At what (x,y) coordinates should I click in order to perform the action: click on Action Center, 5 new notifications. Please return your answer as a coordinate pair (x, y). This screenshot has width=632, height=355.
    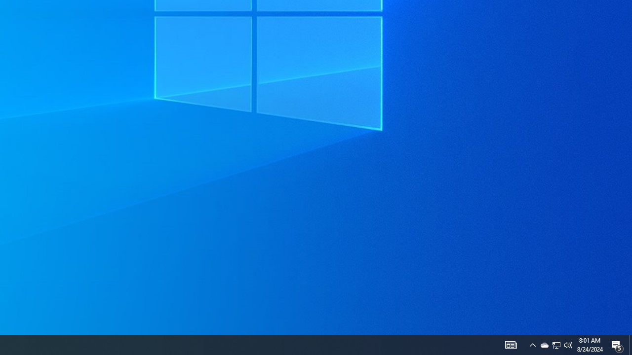
    Looking at the image, I should click on (556, 345).